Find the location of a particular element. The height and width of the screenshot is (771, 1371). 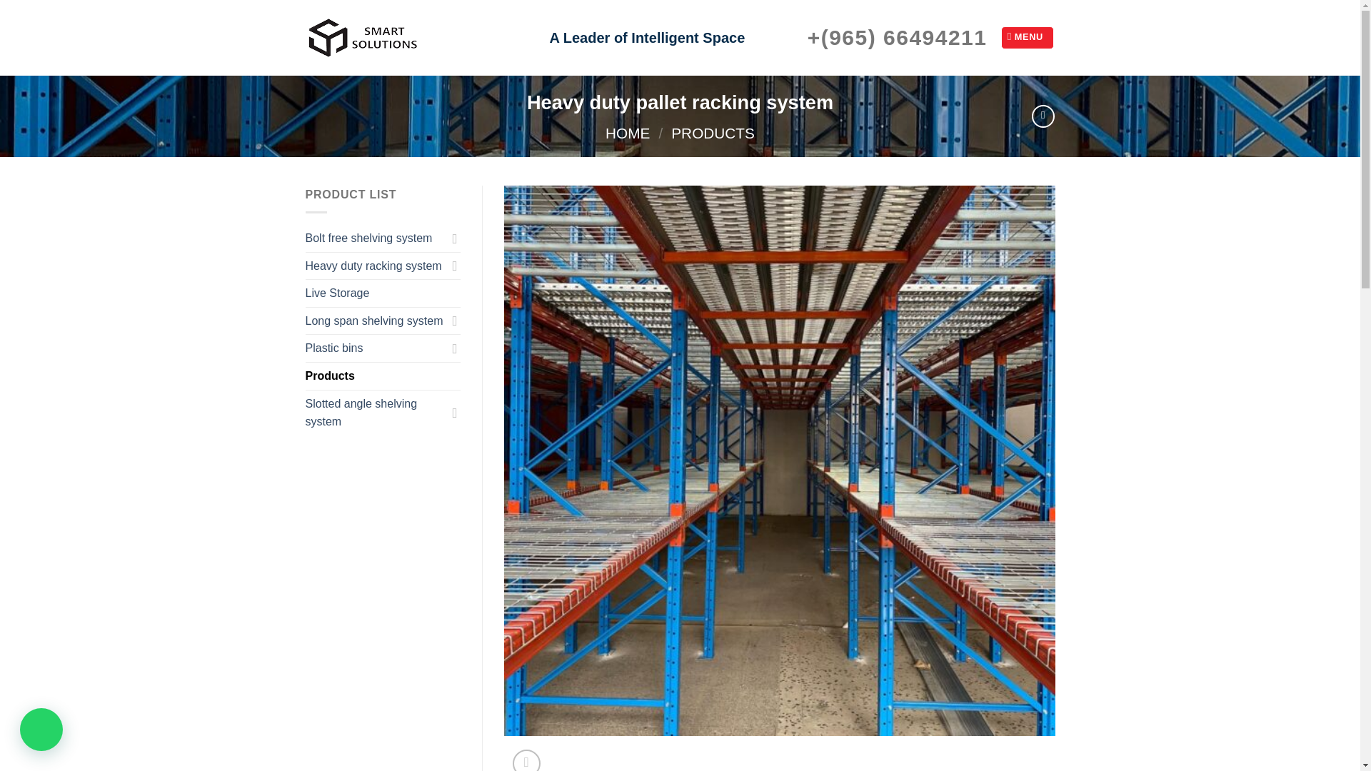

PRODUCTS is located at coordinates (713, 133).